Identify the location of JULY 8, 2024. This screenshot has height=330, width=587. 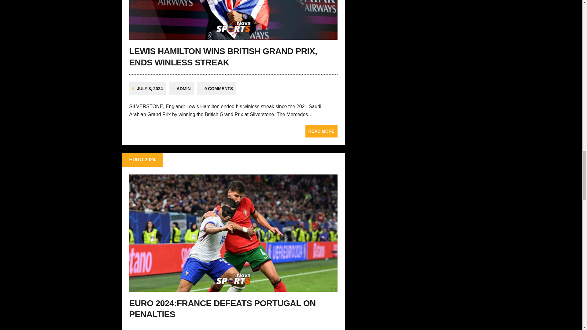
(150, 89).